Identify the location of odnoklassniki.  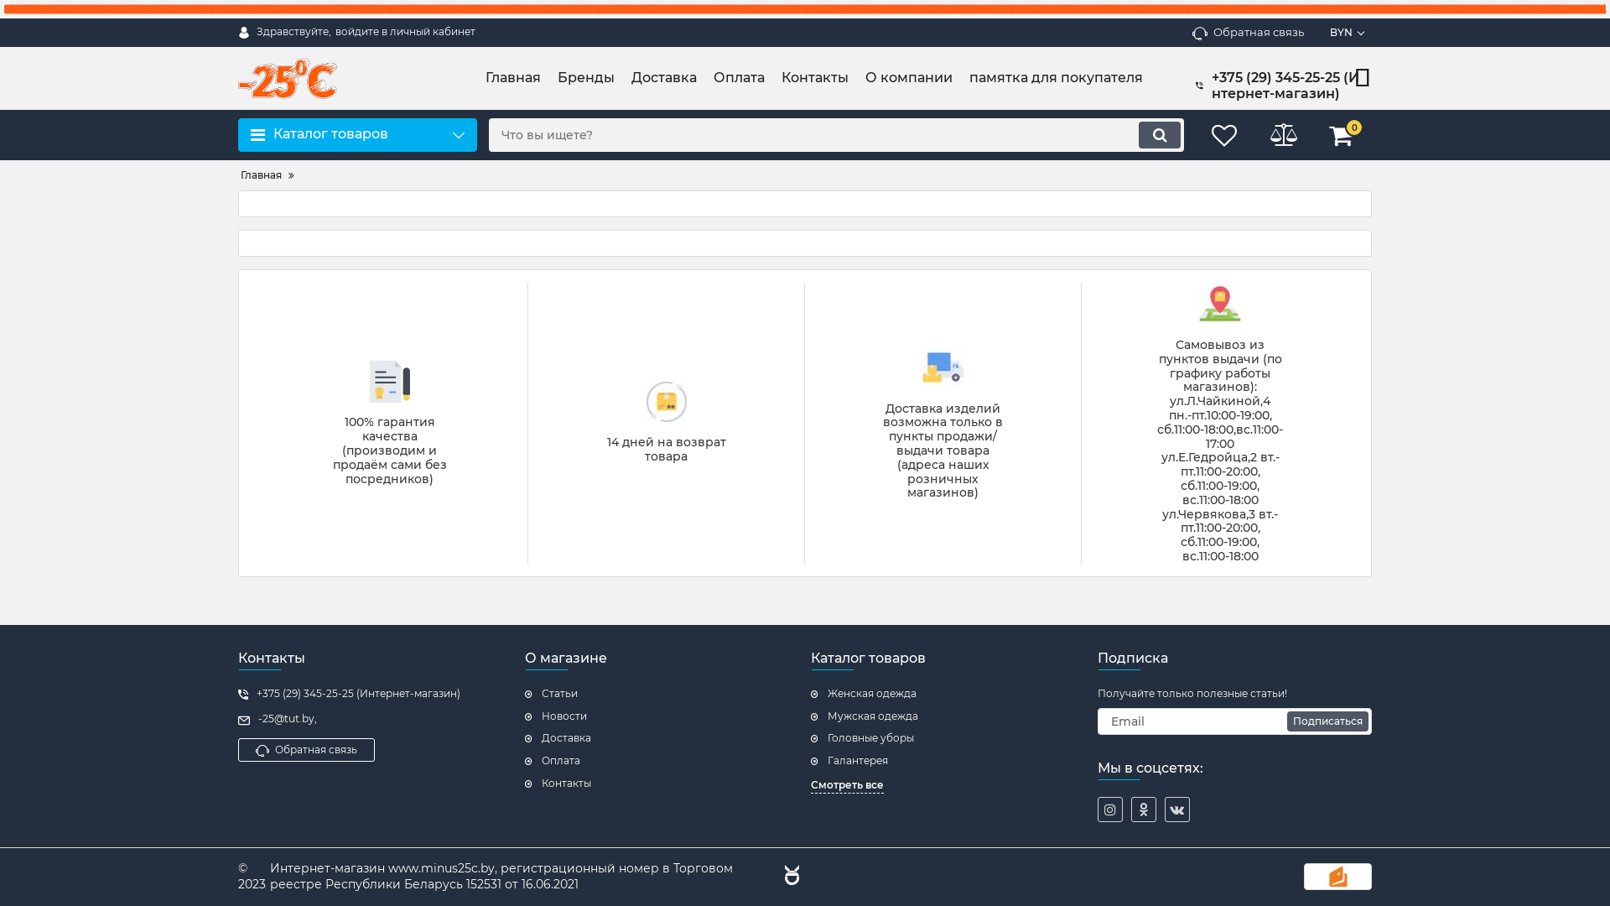
(1143, 810).